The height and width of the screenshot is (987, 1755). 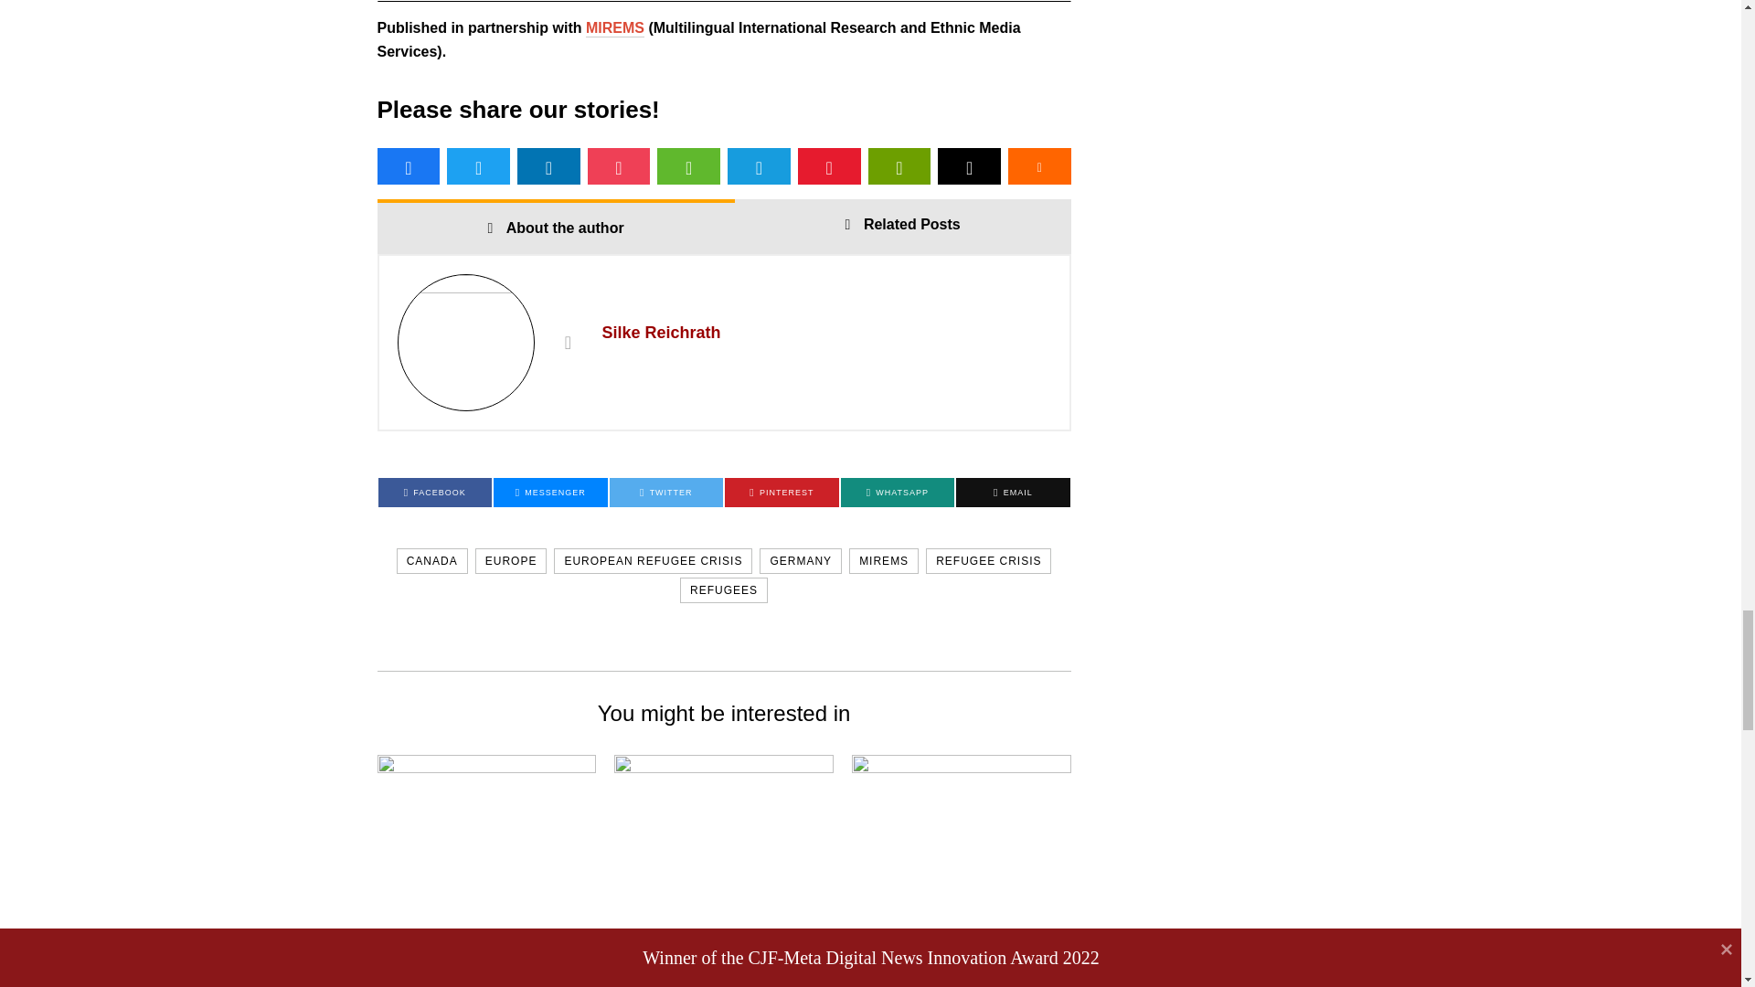 What do you see at coordinates (759, 166) in the screenshot?
I see `Telegram` at bounding box center [759, 166].